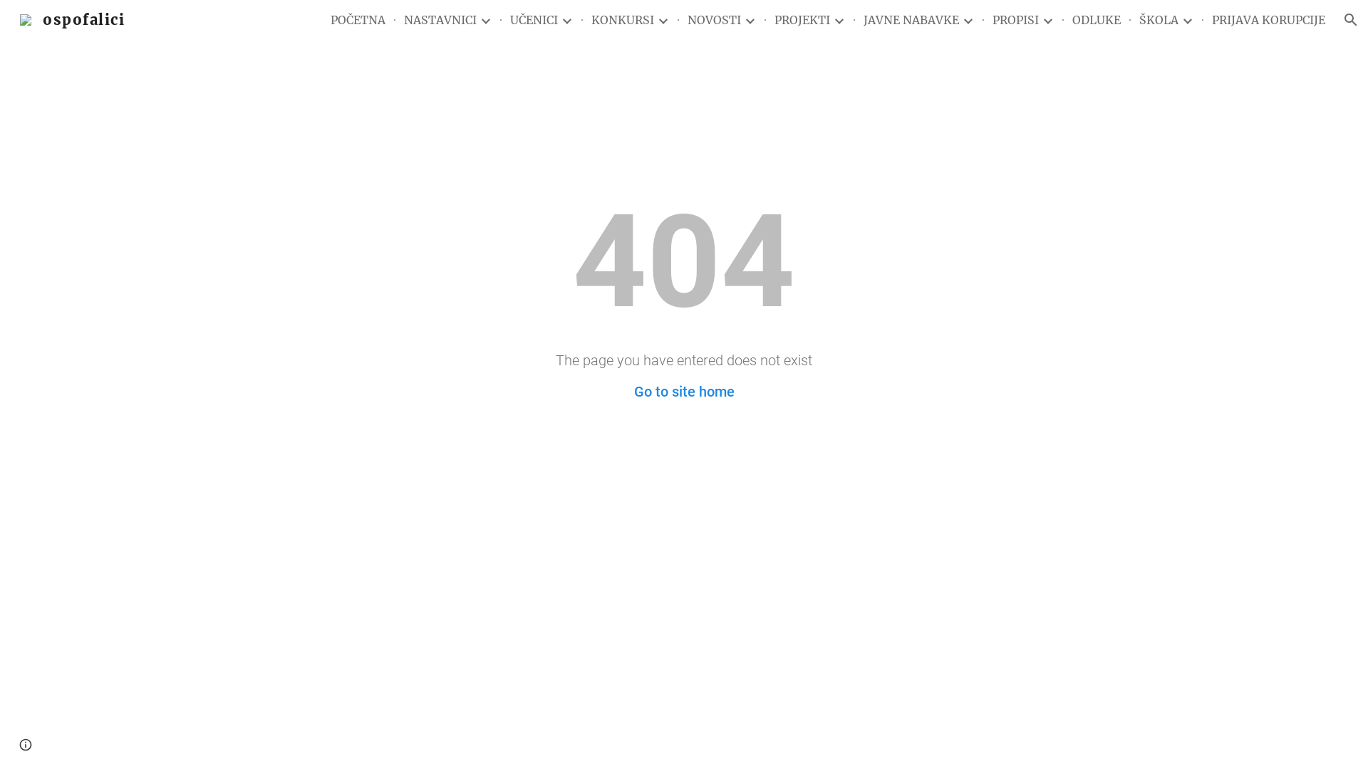 This screenshot has width=1368, height=769. Describe the element at coordinates (1187, 20) in the screenshot. I see `Expand/Collapse` at that location.